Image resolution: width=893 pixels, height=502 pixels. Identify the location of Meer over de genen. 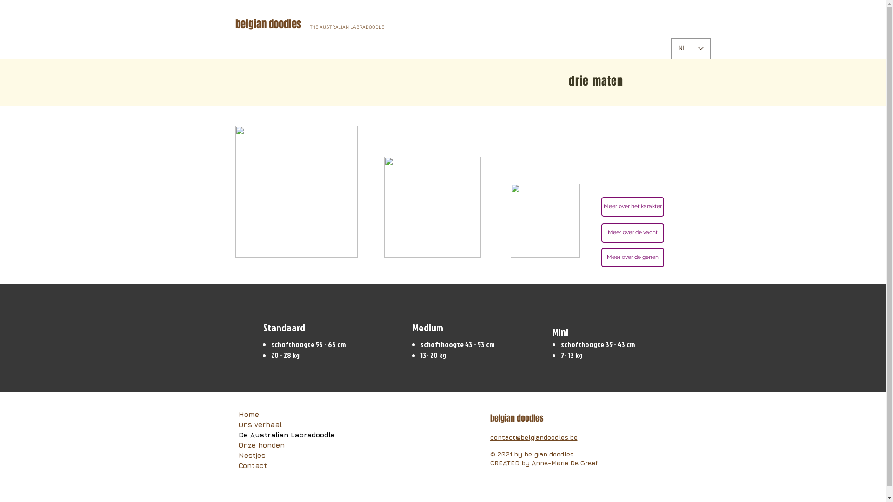
(633, 258).